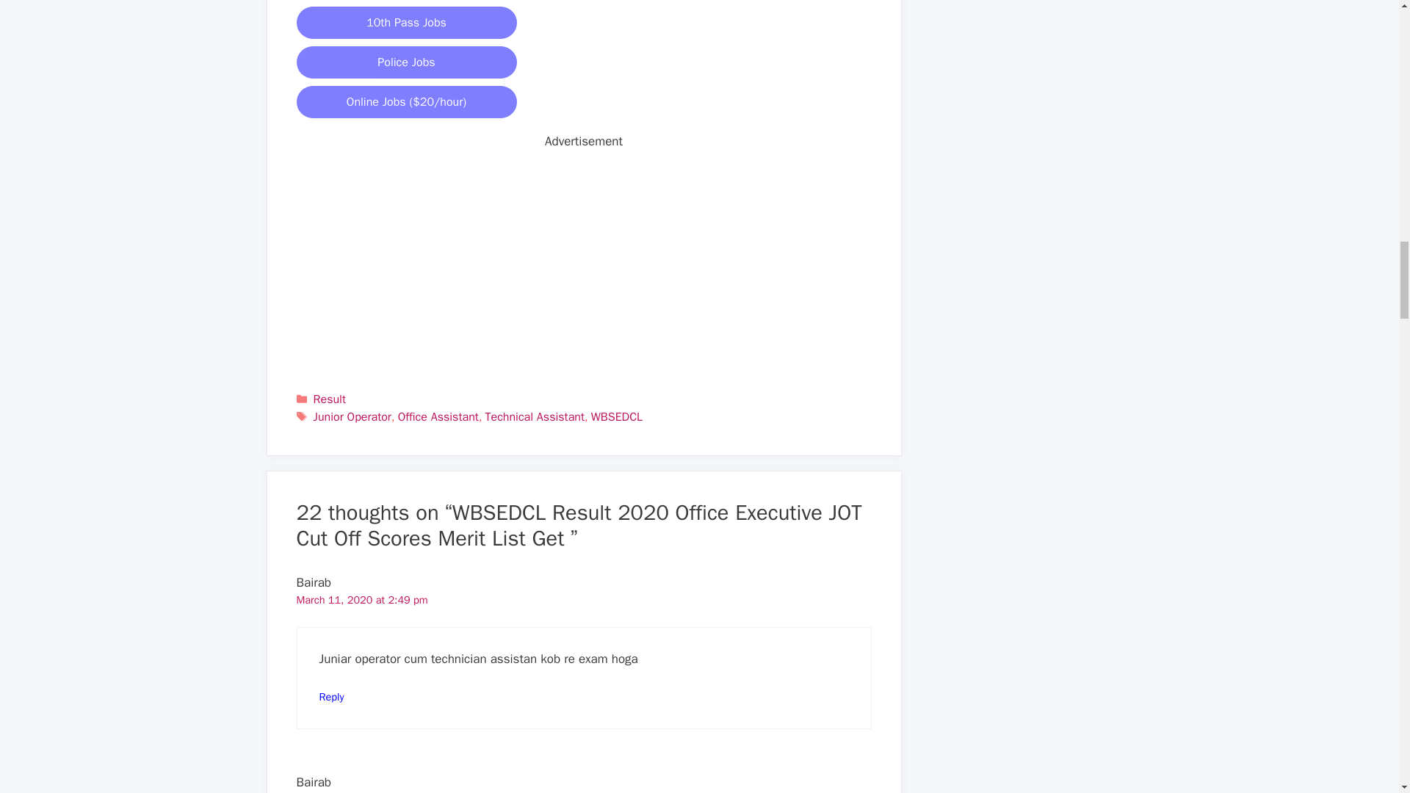 This screenshot has width=1410, height=793. What do you see at coordinates (352, 417) in the screenshot?
I see `Junior Operator` at bounding box center [352, 417].